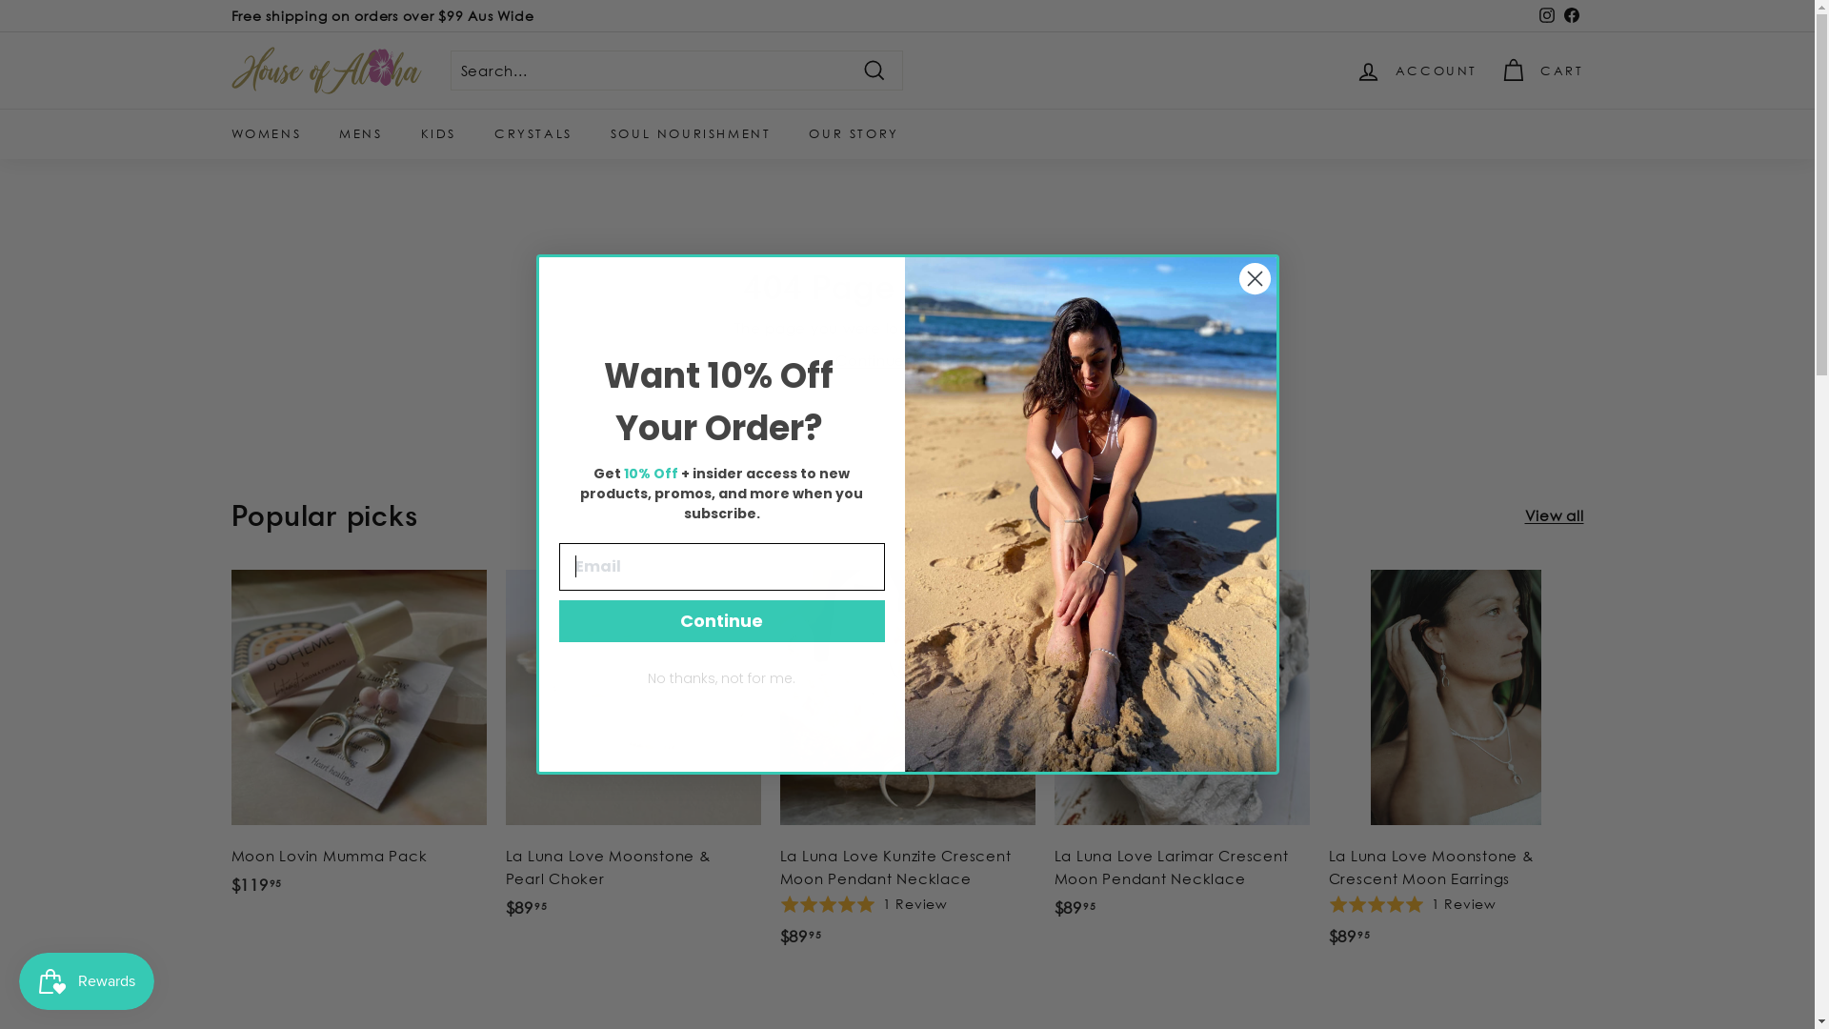 The width and height of the screenshot is (1829, 1029). I want to click on OUR STORY, so click(854, 133).